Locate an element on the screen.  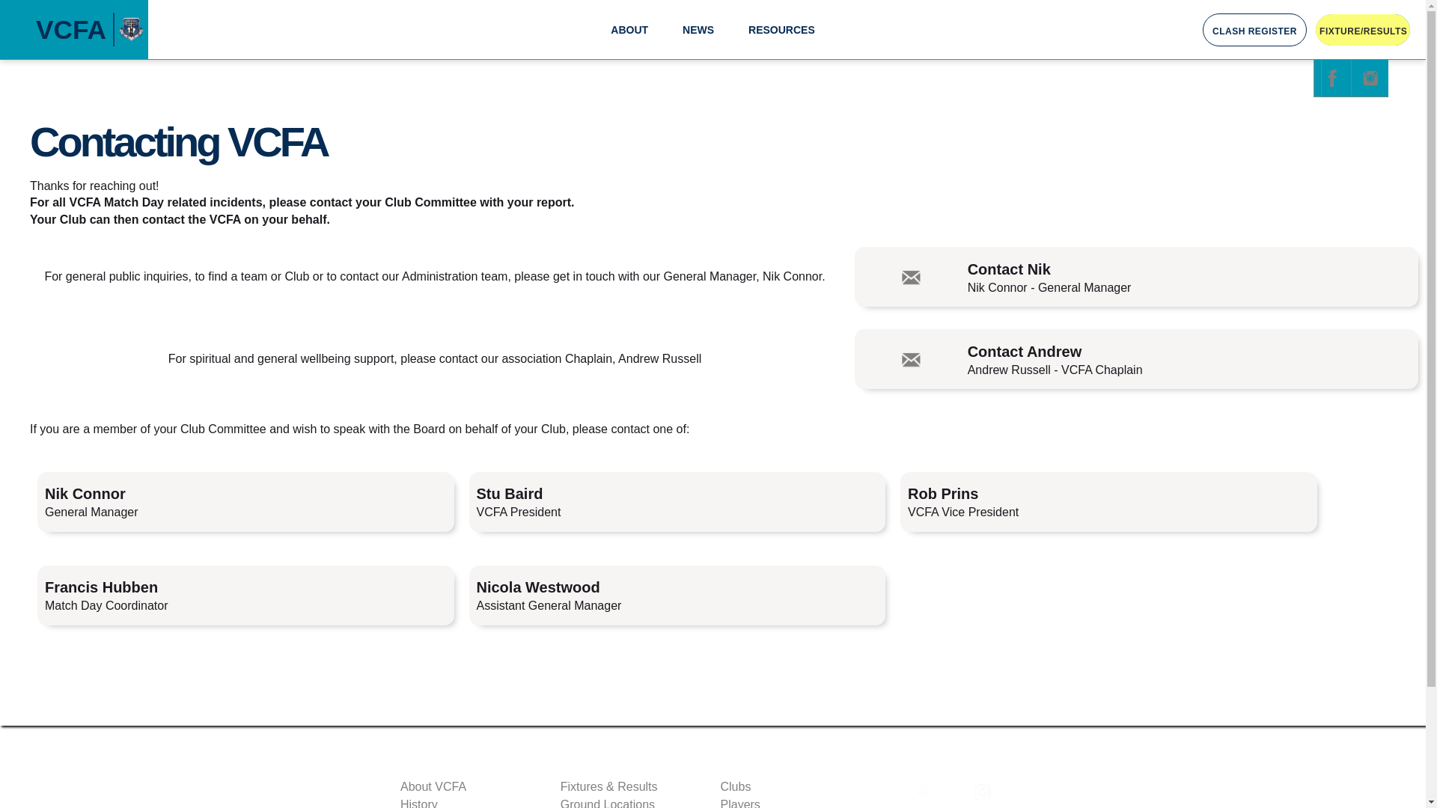
Francis Hubben
Match Day Coordinator is located at coordinates (245, 596).